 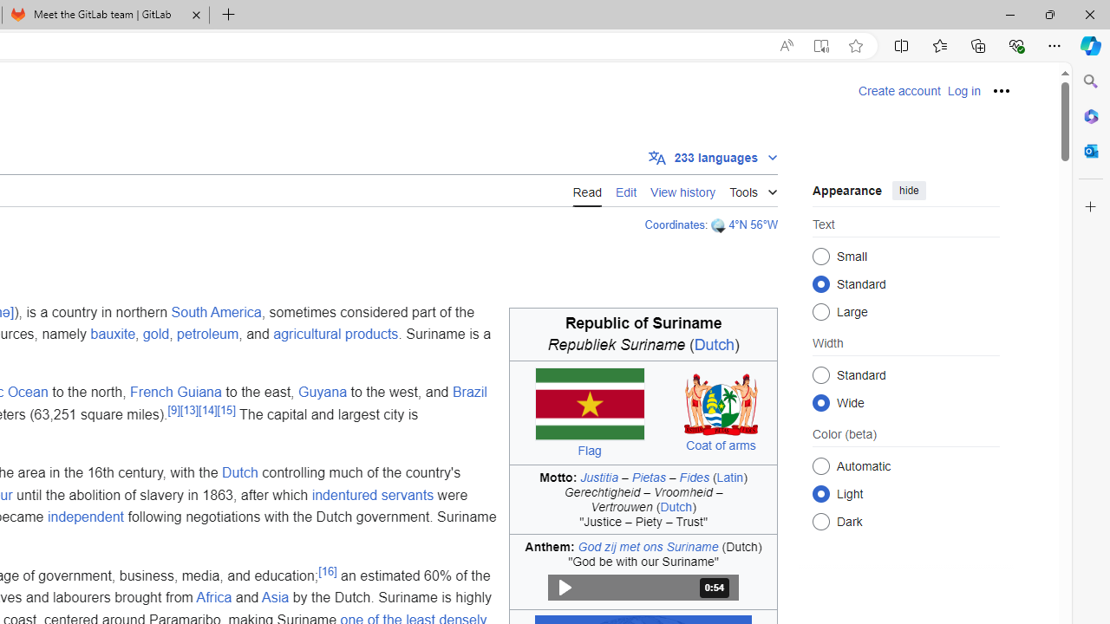 What do you see at coordinates (694, 477) in the screenshot?
I see `Fides` at bounding box center [694, 477].